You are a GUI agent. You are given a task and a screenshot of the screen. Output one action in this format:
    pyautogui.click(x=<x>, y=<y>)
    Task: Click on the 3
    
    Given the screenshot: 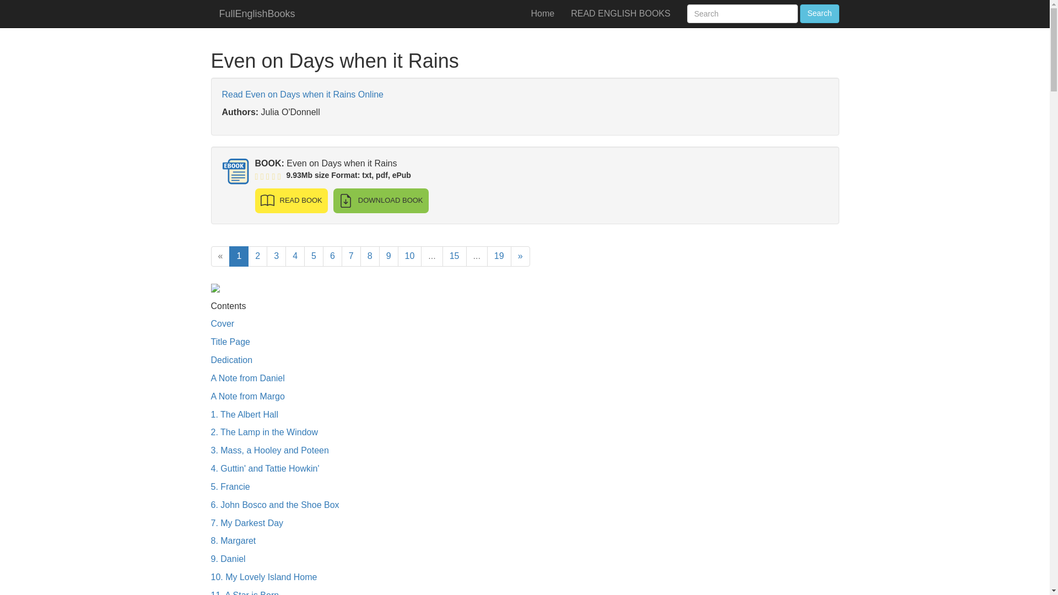 What is the action you would take?
    pyautogui.click(x=276, y=256)
    